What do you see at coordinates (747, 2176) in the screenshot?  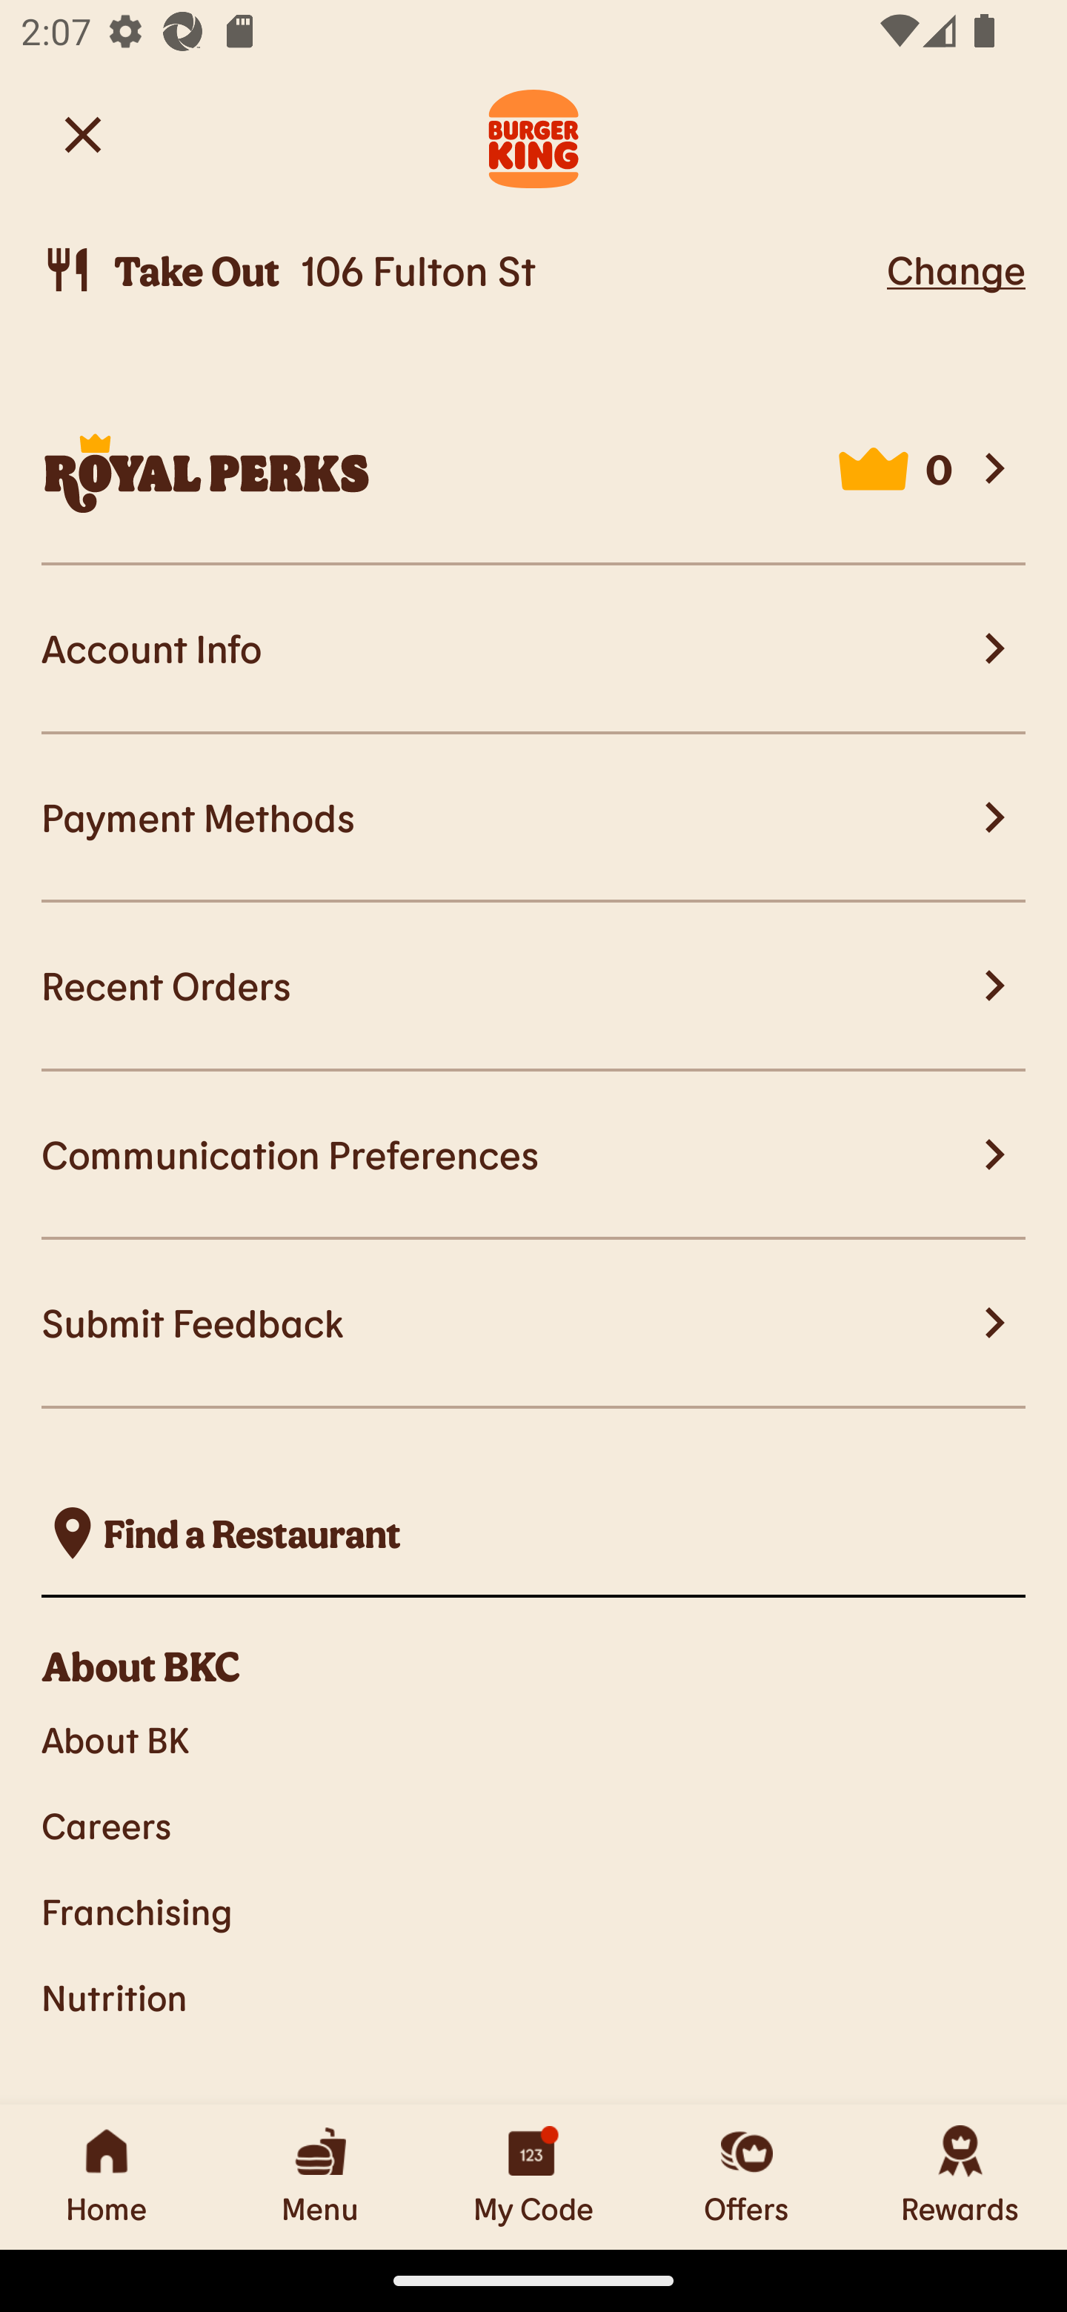 I see `Offers` at bounding box center [747, 2176].